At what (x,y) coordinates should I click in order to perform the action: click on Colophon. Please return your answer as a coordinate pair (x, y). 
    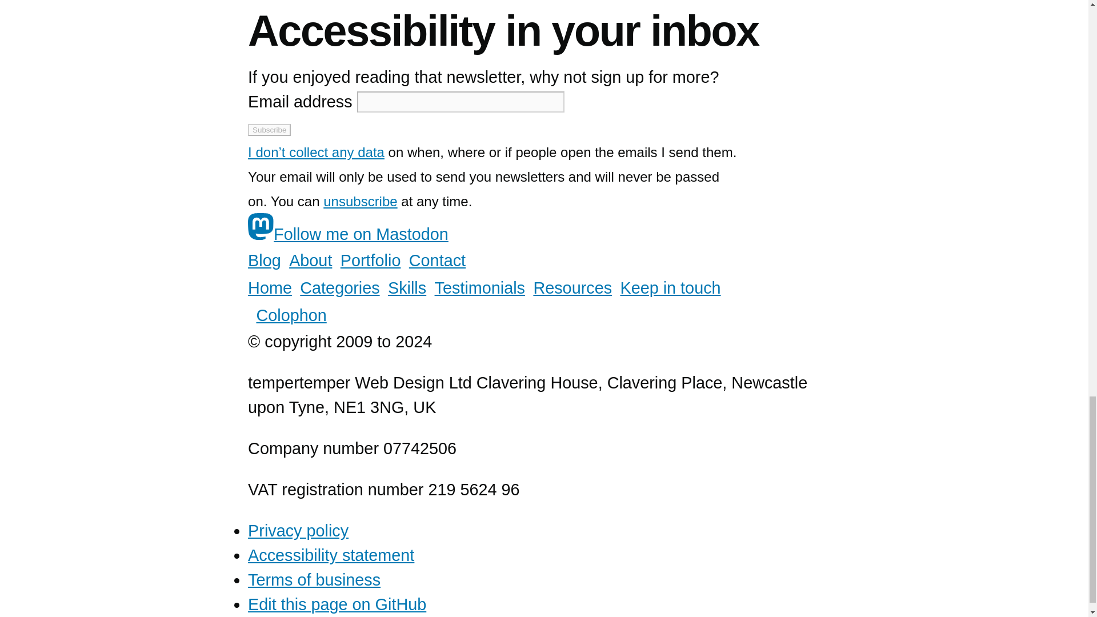
    Looking at the image, I should click on (290, 315).